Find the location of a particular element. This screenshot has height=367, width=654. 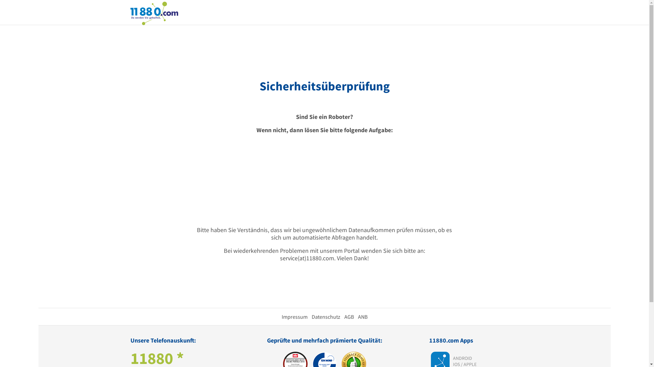

11880.com is located at coordinates (154, 13).